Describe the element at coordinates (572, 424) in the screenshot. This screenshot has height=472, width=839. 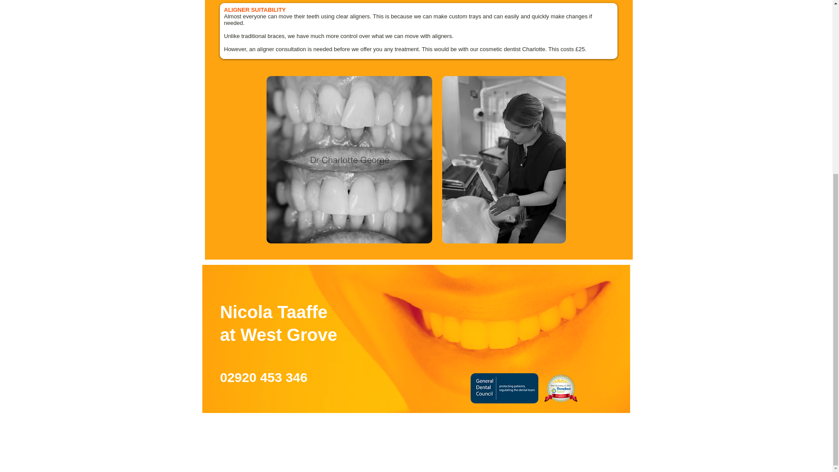
I see `Terms and Conditions` at that location.